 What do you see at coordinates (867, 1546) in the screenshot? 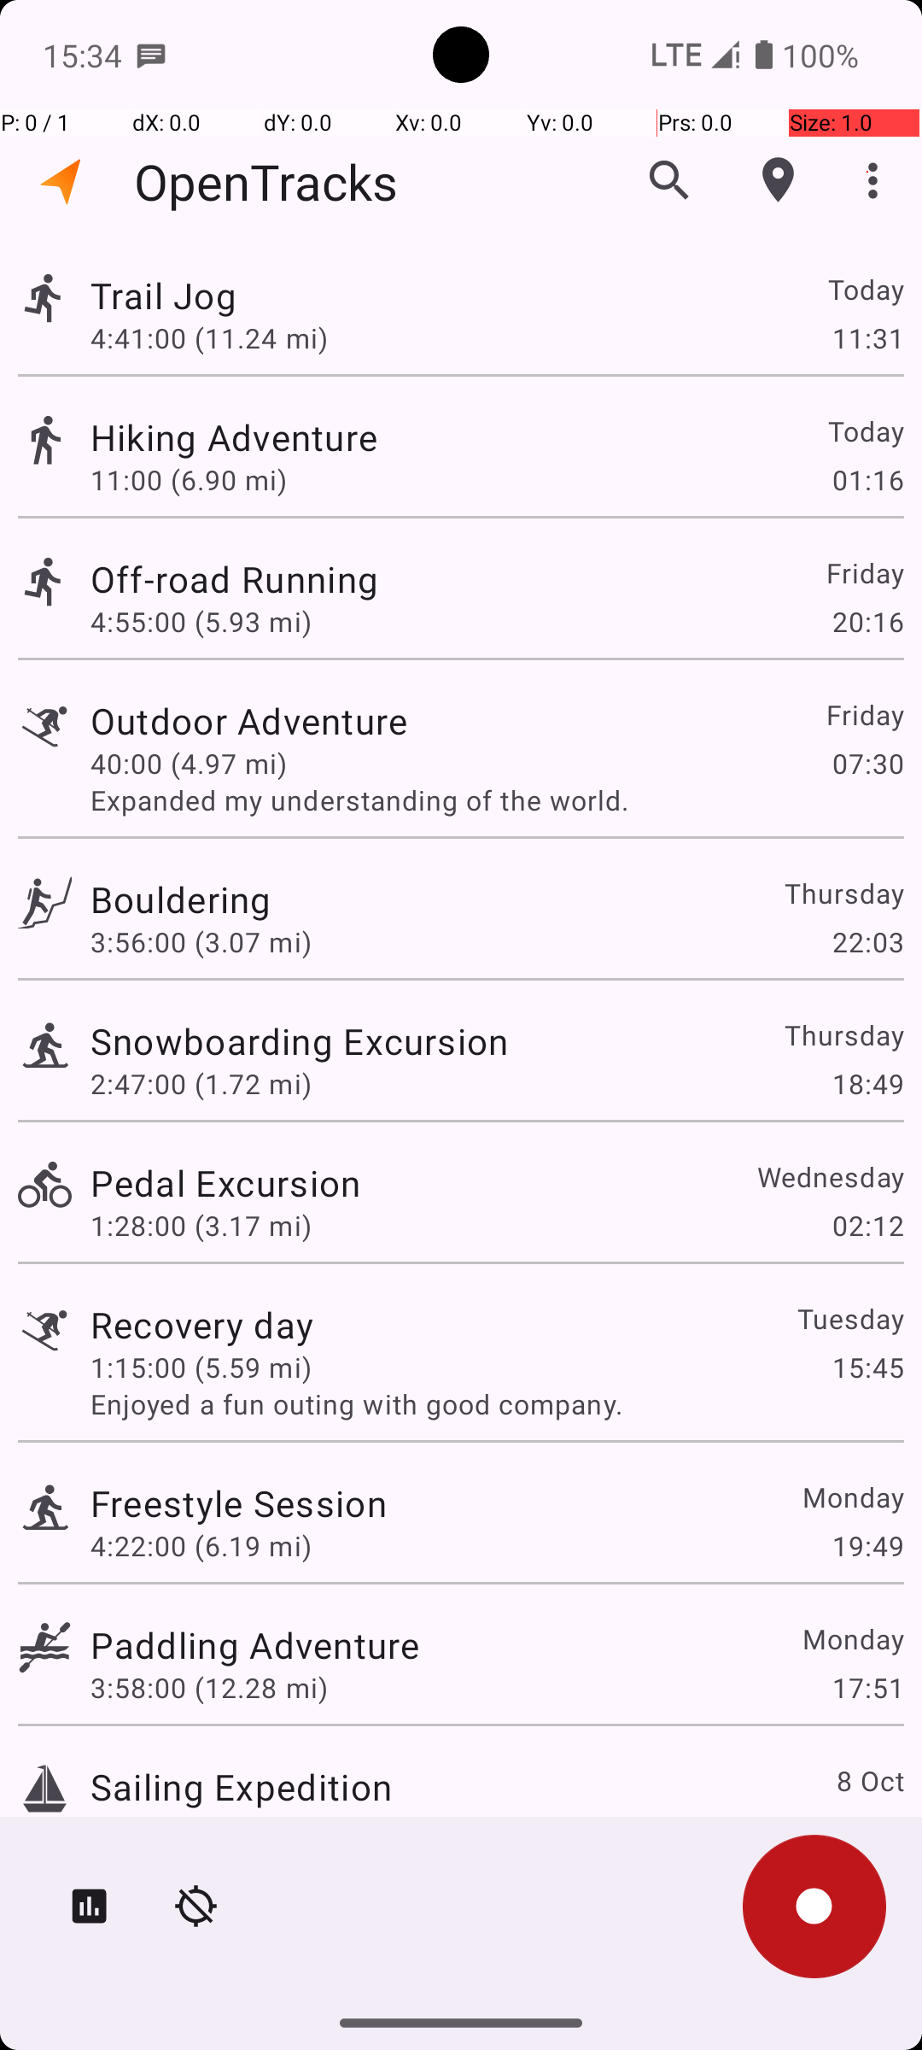
I see `19:49` at bounding box center [867, 1546].